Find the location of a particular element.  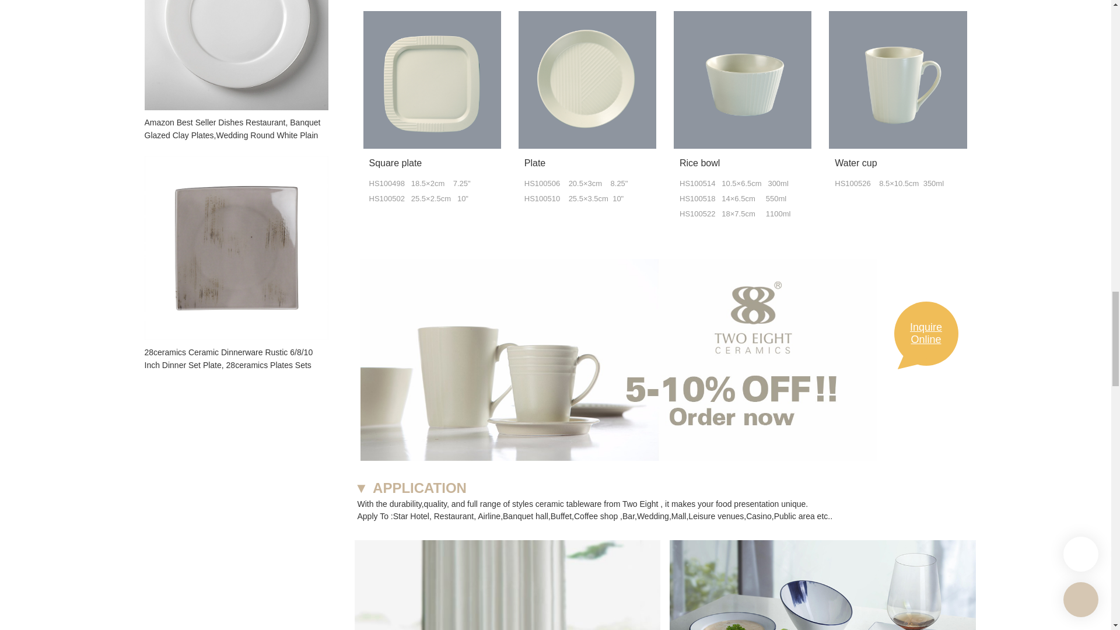

undefined is located at coordinates (897, 79).